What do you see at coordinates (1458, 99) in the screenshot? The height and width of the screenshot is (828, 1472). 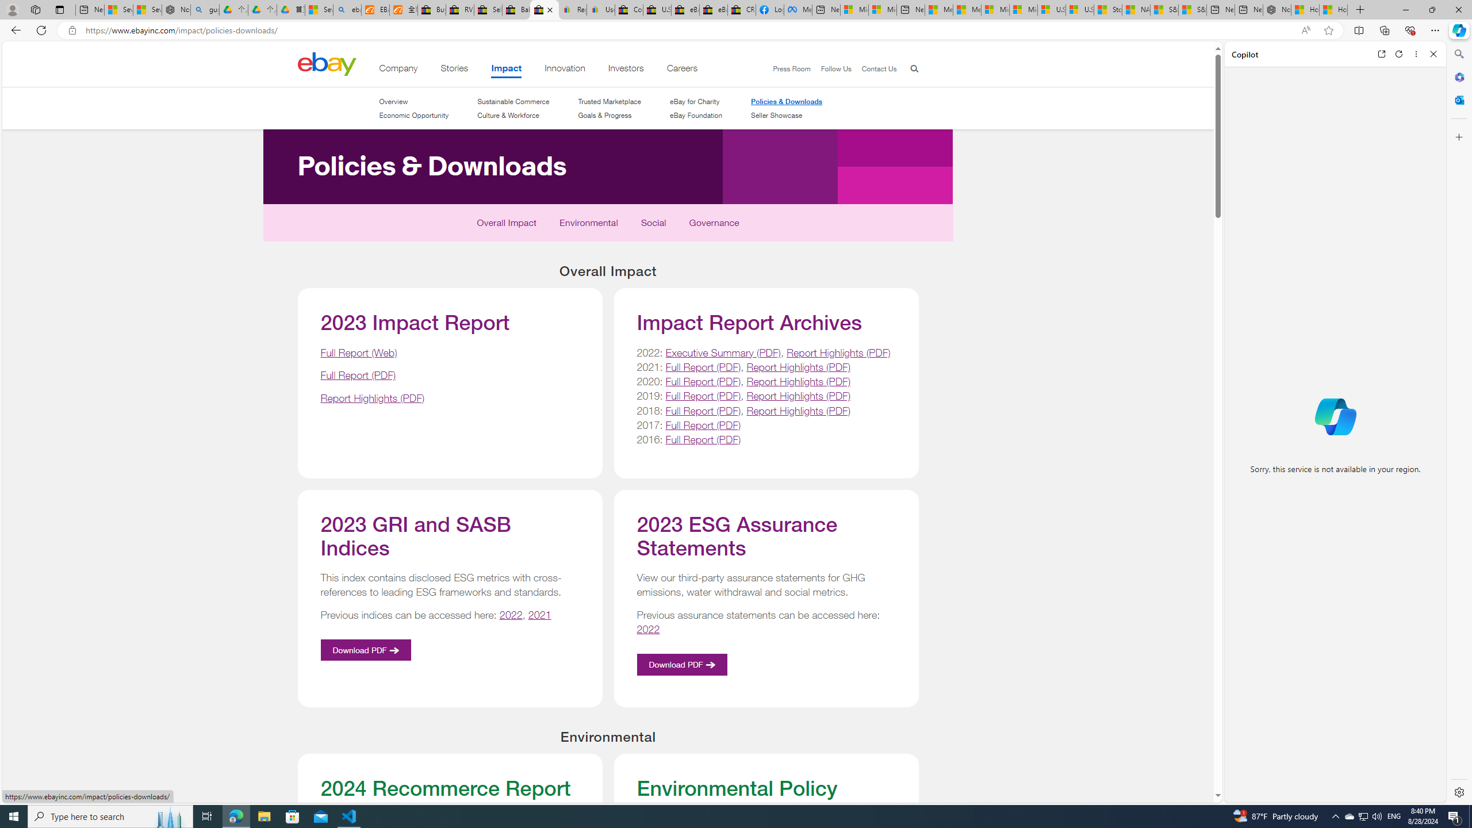 I see `Outlook` at bounding box center [1458, 99].